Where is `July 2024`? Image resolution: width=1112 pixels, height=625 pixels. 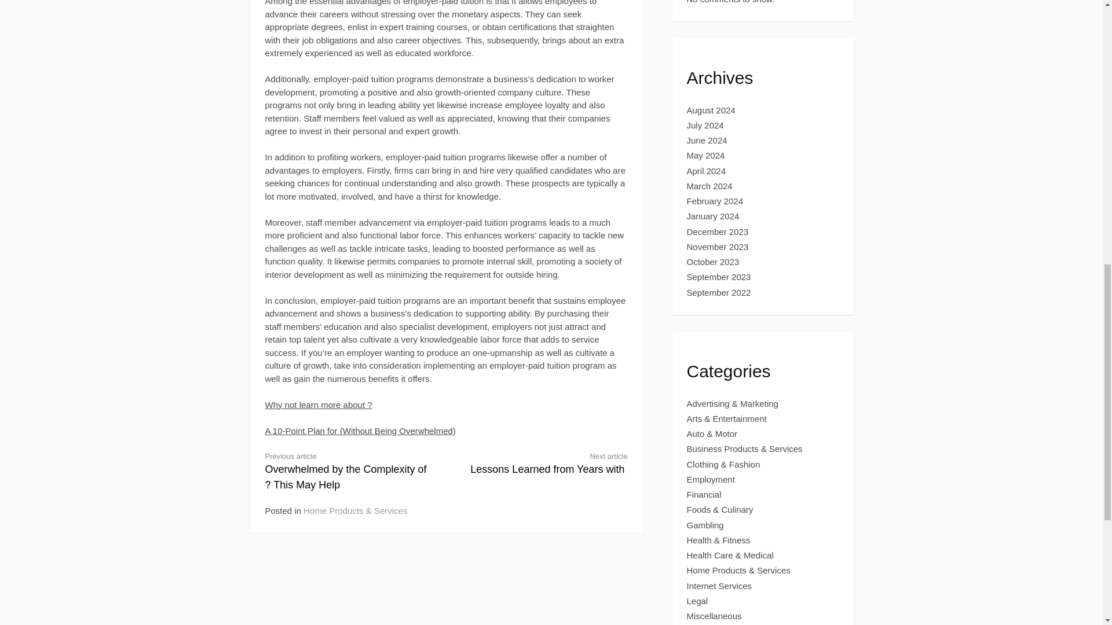 July 2024 is located at coordinates (711, 110).